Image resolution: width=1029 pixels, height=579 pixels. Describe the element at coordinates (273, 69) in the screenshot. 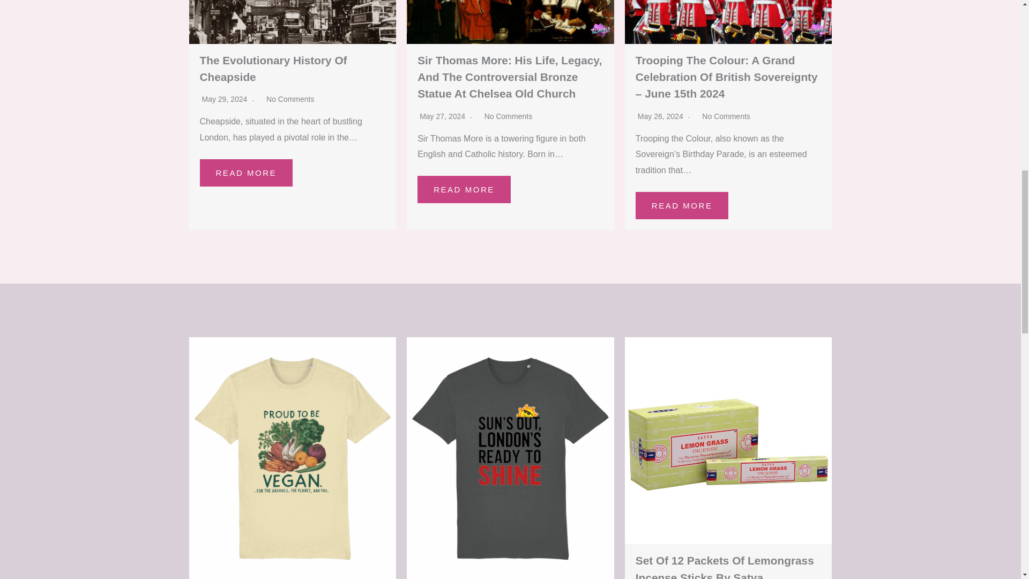

I see `The Evolutionary History Of Cheapside` at that location.